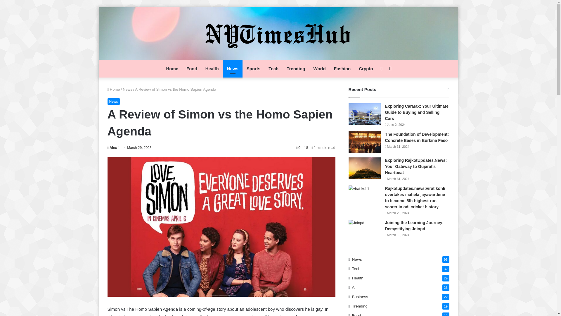  I want to click on Fashion, so click(342, 68).